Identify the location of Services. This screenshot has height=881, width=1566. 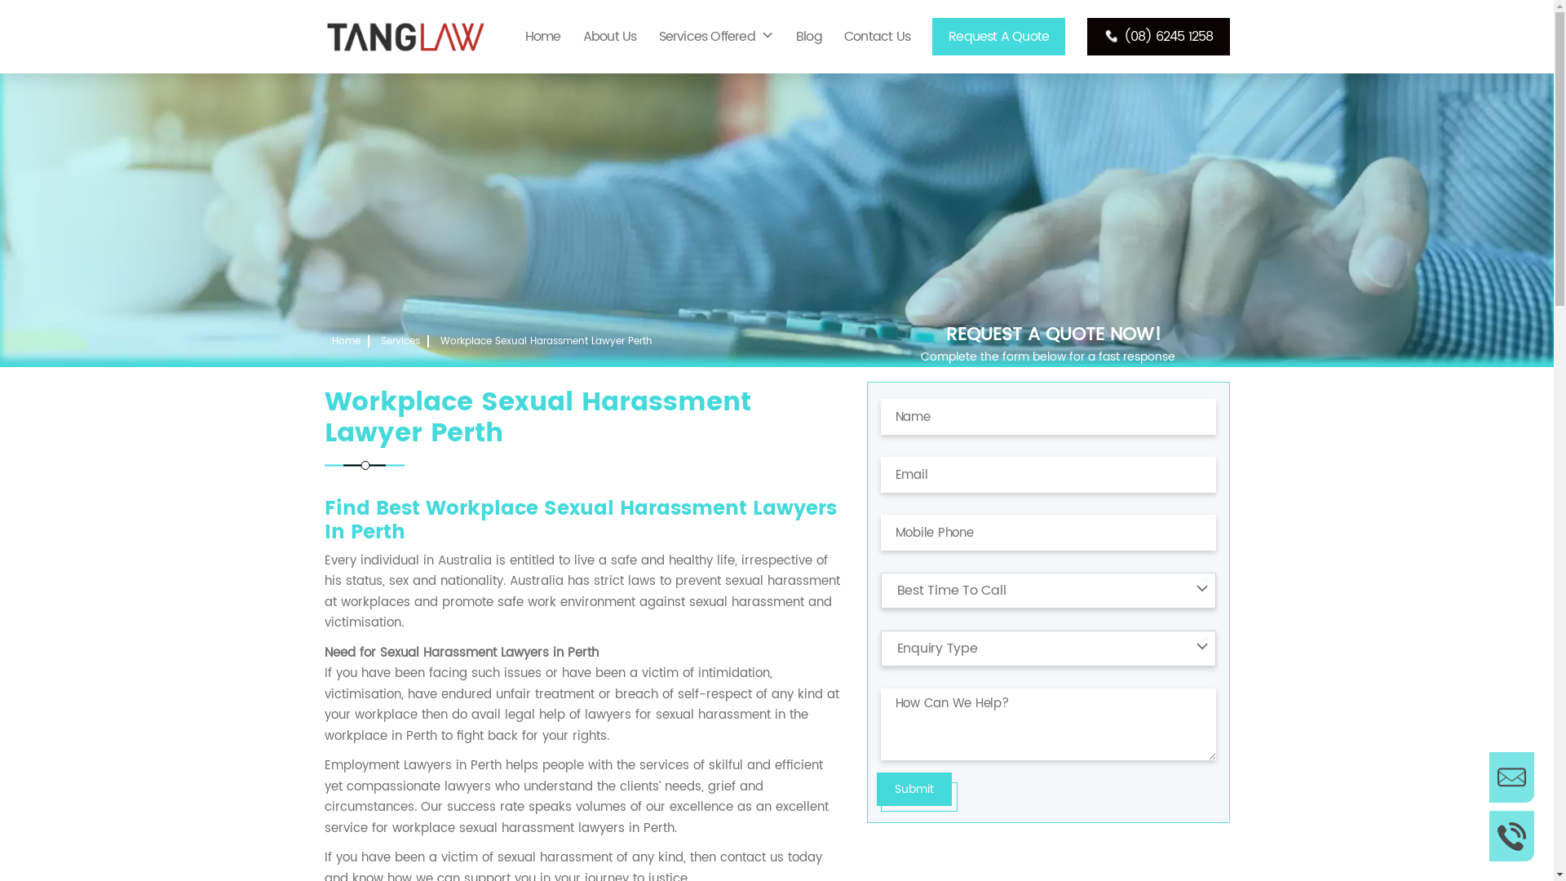
(400, 341).